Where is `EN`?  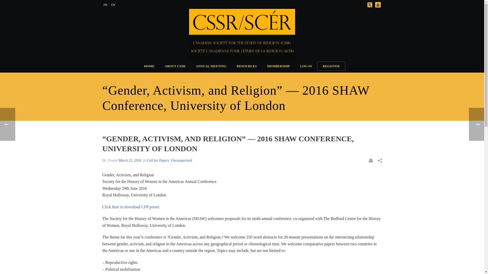 EN is located at coordinates (113, 5).